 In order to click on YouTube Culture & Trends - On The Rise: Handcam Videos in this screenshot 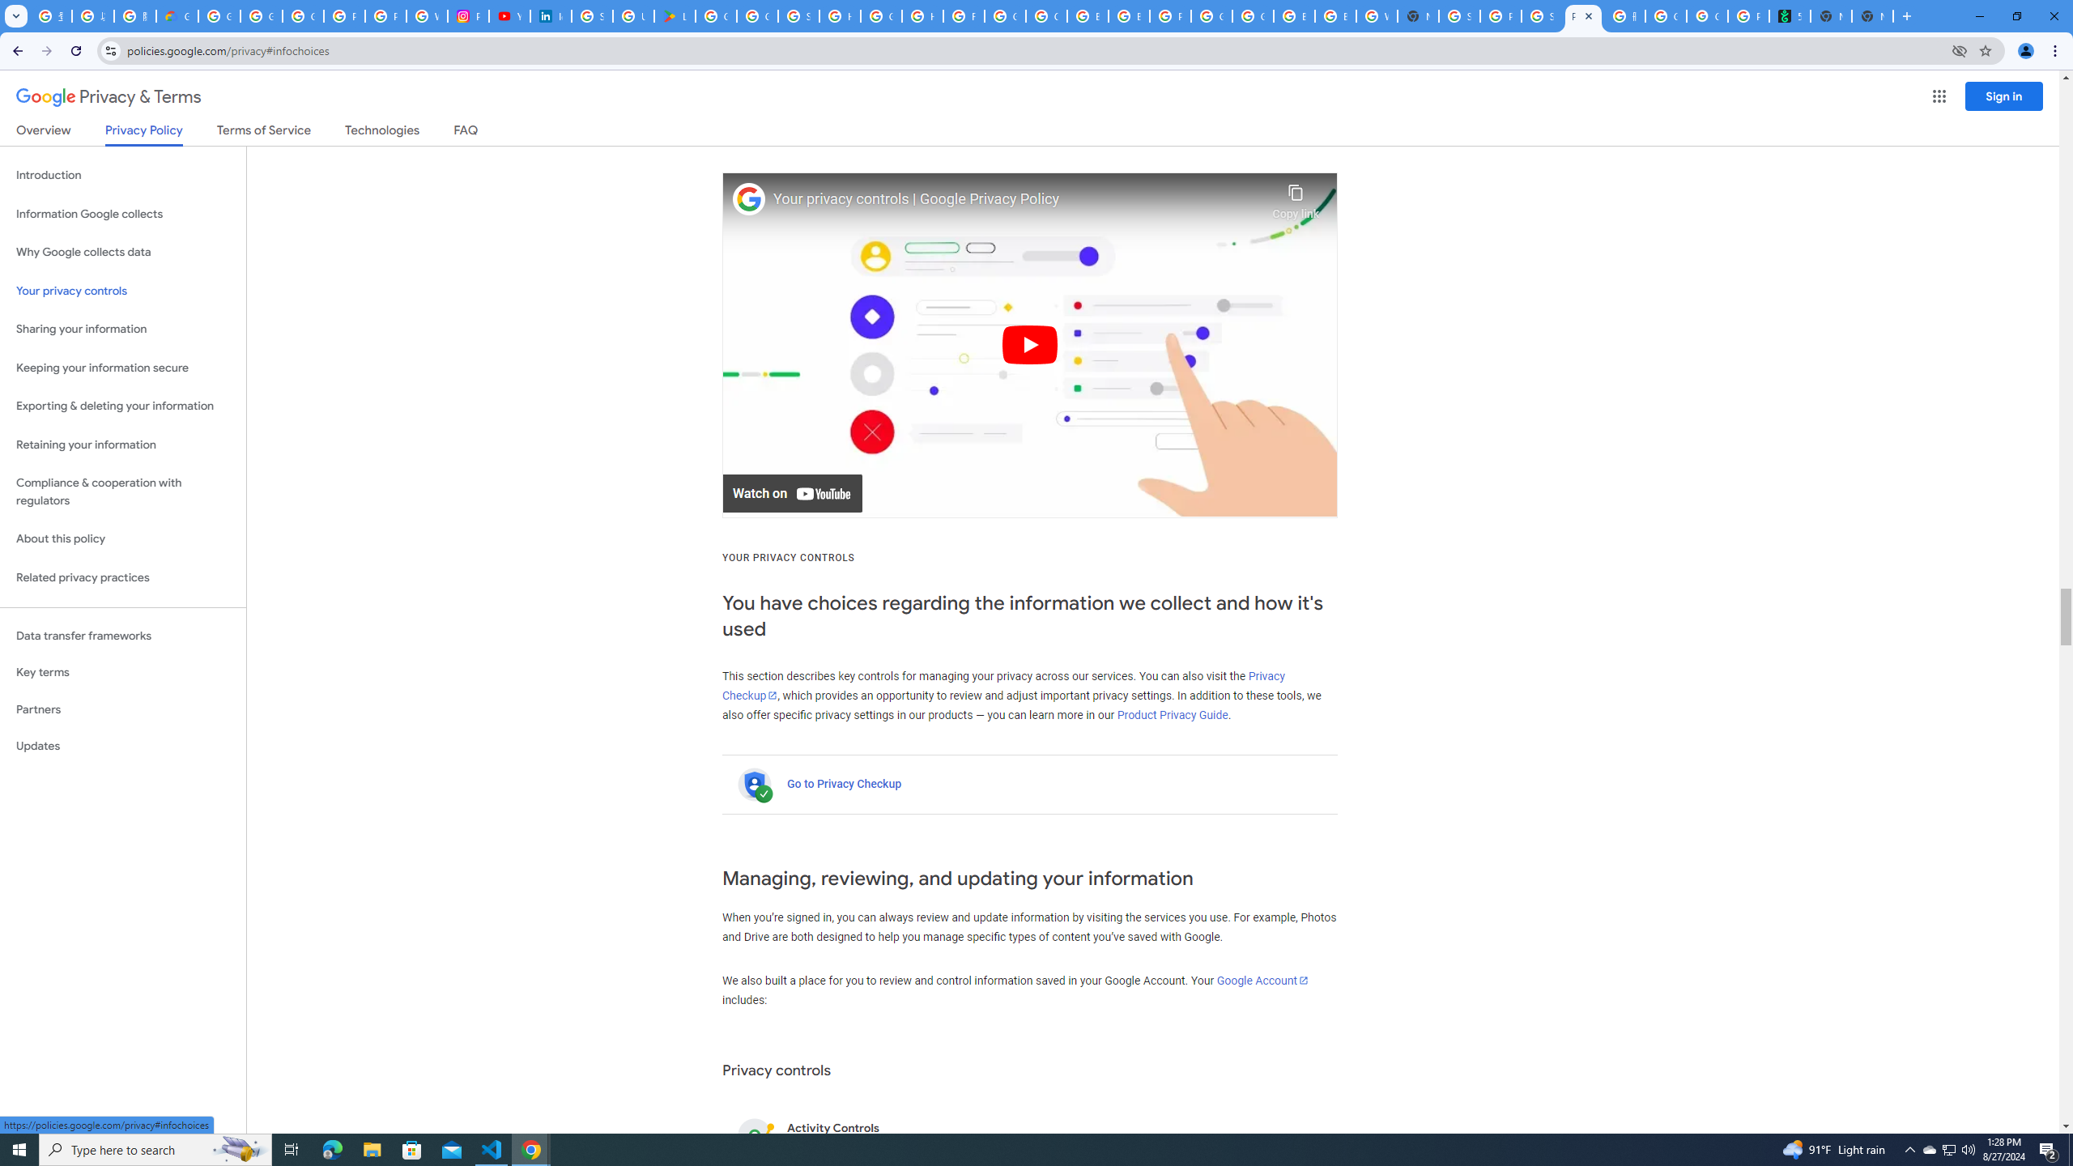, I will do `click(509, 16)`.